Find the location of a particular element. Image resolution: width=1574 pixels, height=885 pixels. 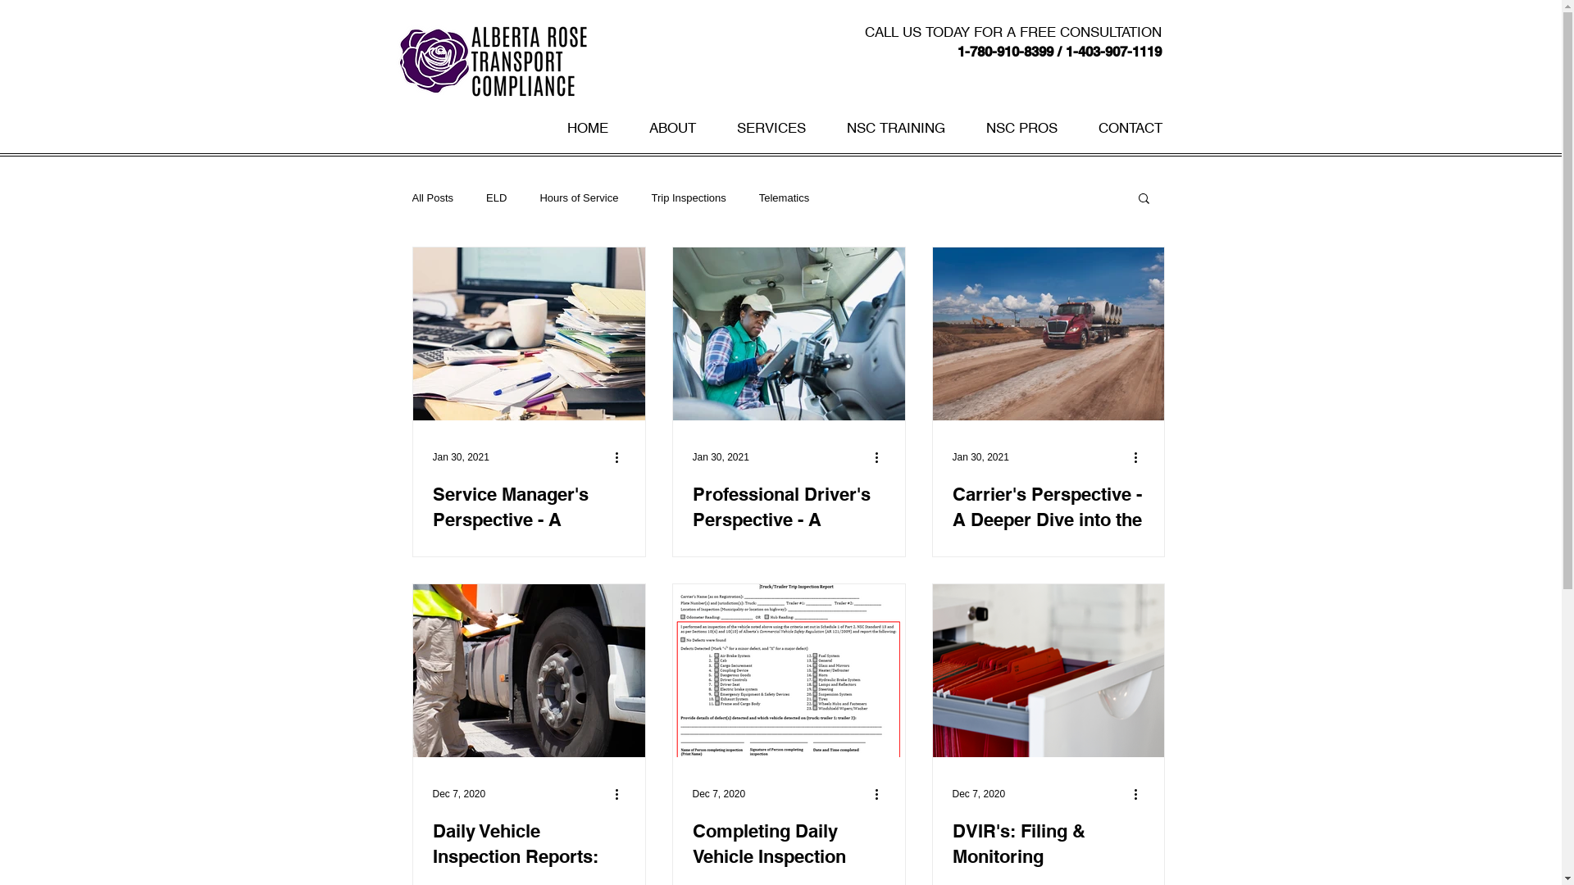

Hours of Service is located at coordinates (579, 198).